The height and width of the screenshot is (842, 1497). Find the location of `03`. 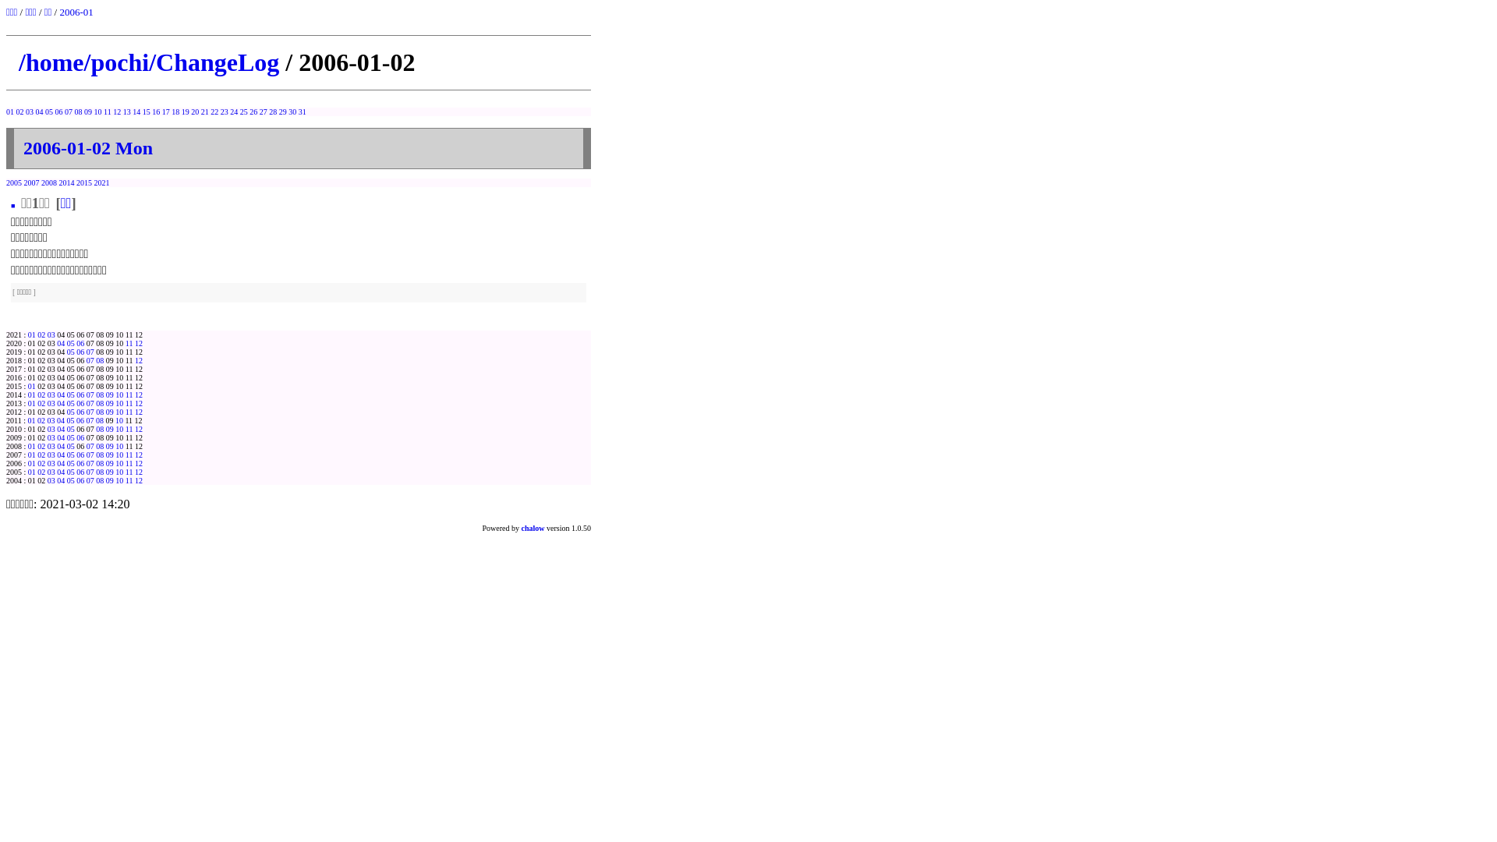

03 is located at coordinates (51, 421).